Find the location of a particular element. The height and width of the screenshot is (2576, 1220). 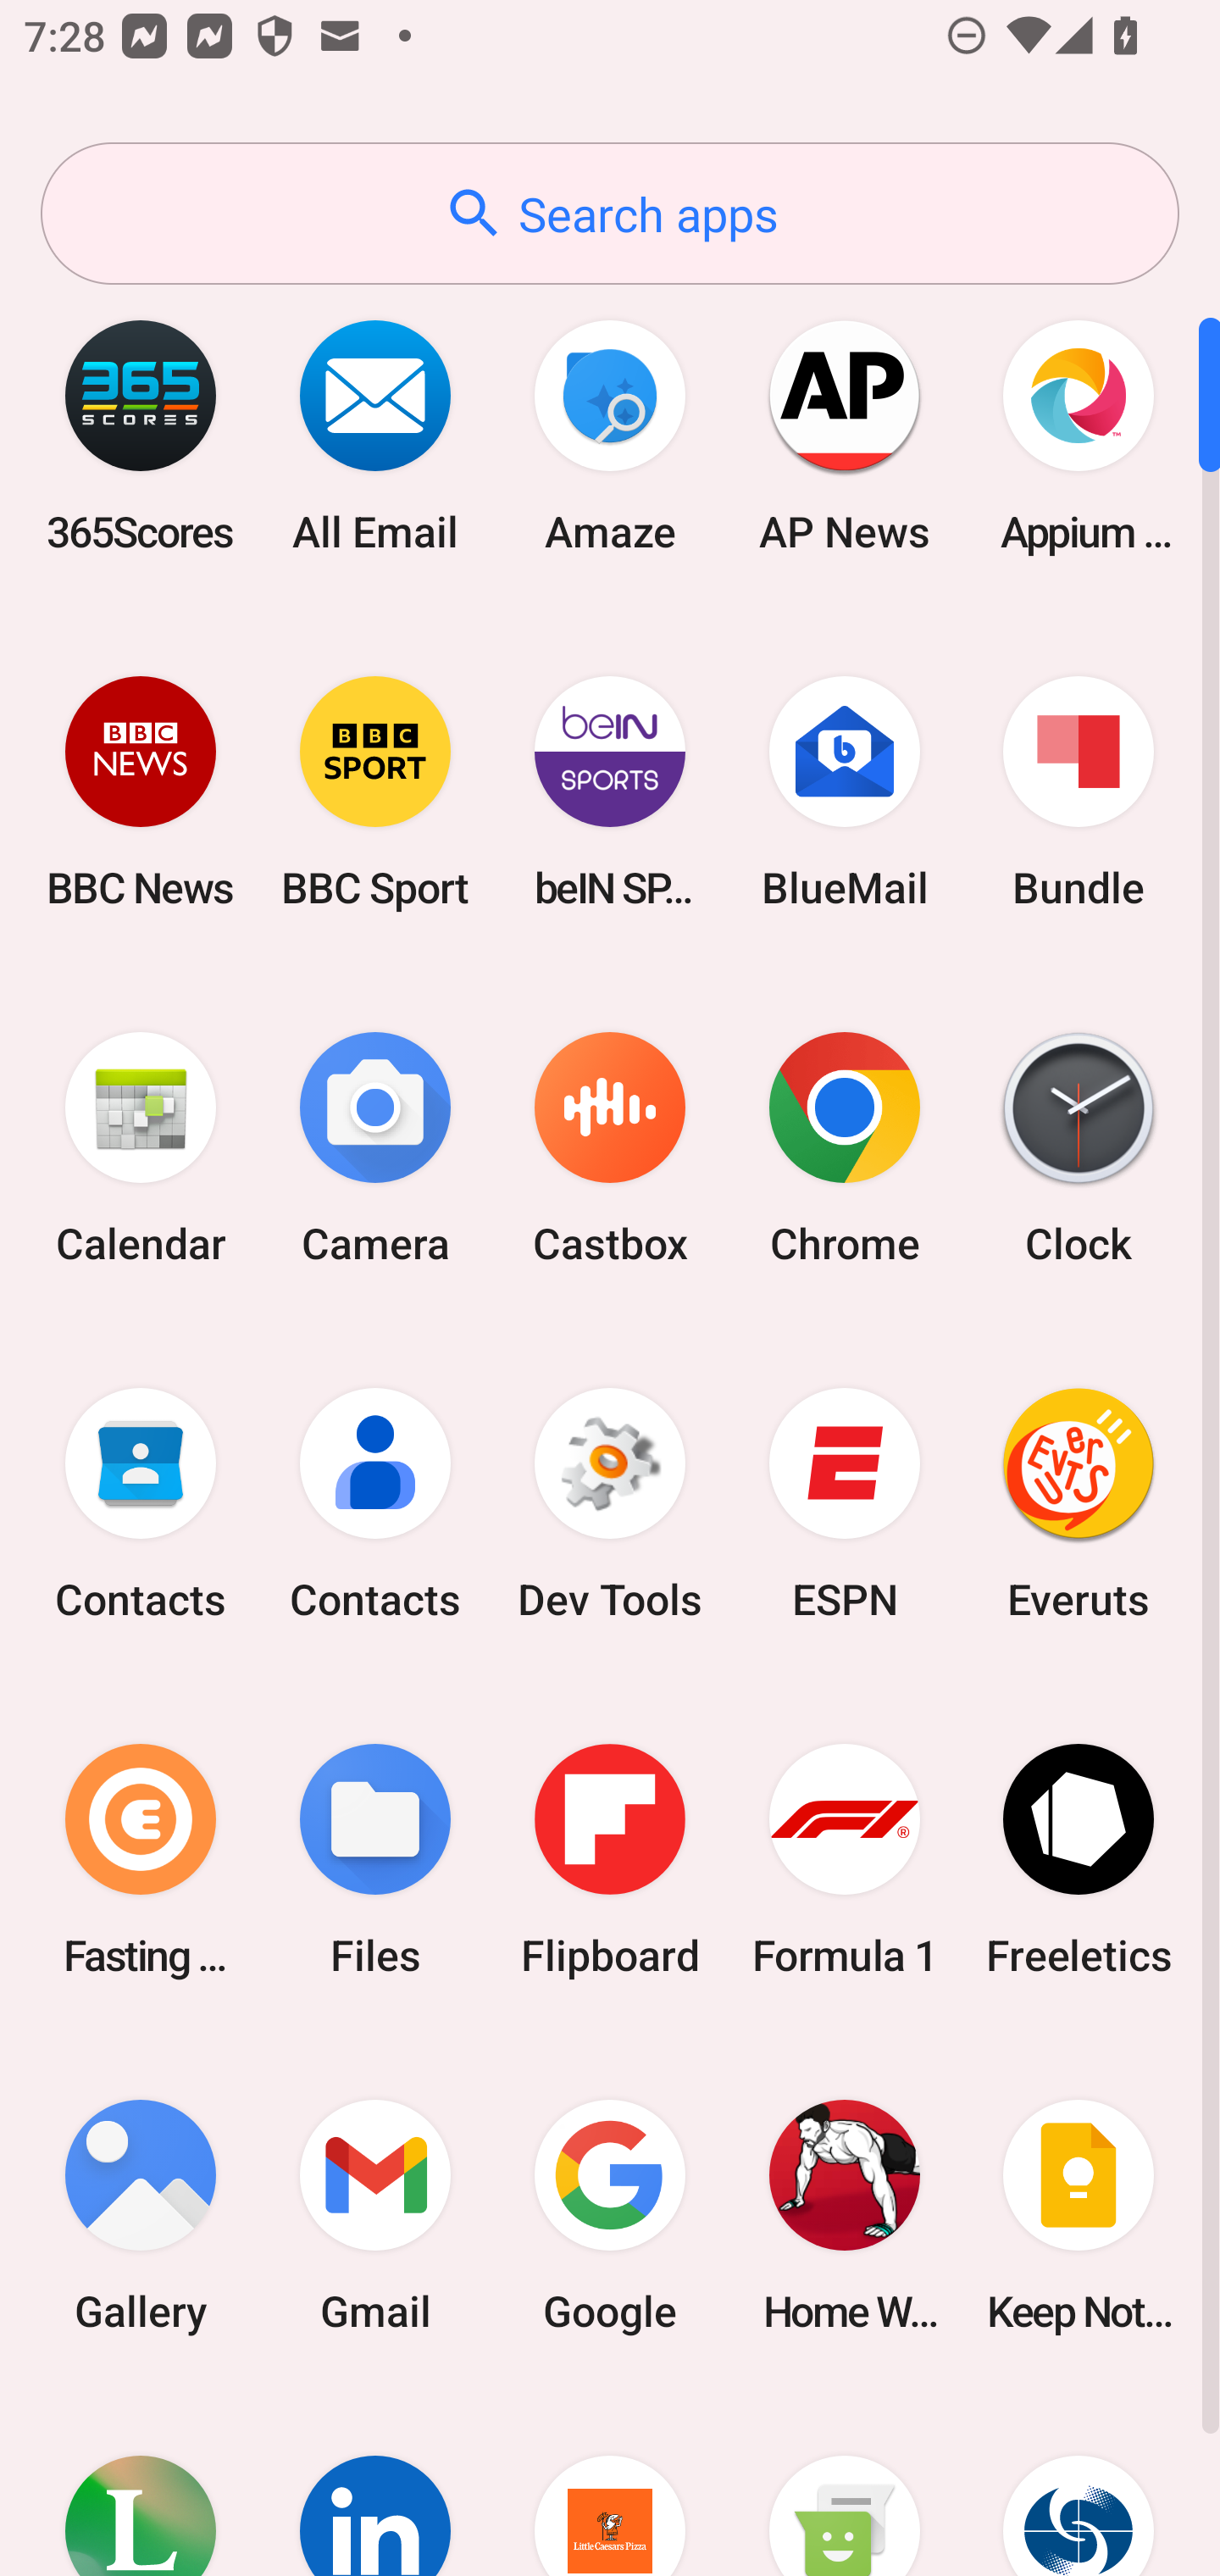

Camera is located at coordinates (375, 1149).